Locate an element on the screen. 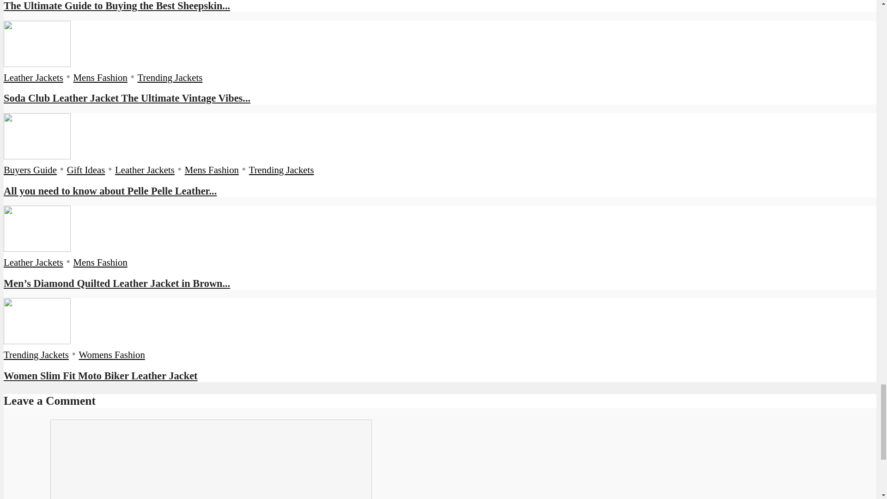 The height and width of the screenshot is (499, 887). Women Slim Fit Moto Biker Leather Jacket is located at coordinates (101, 376).